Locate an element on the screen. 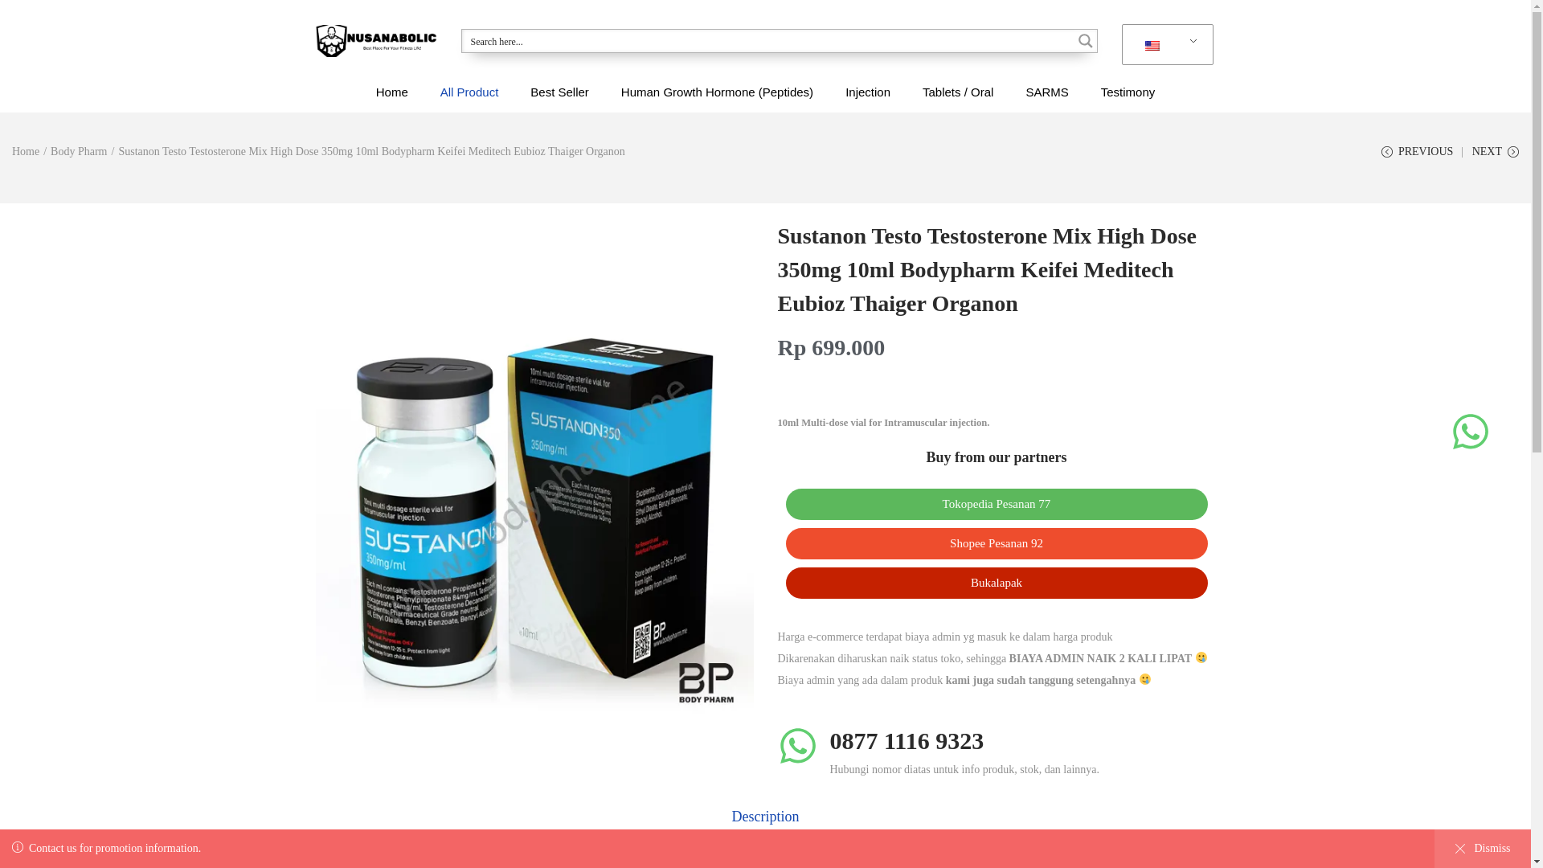 This screenshot has height=868, width=1543. PREVIOUS is located at coordinates (1417, 158).